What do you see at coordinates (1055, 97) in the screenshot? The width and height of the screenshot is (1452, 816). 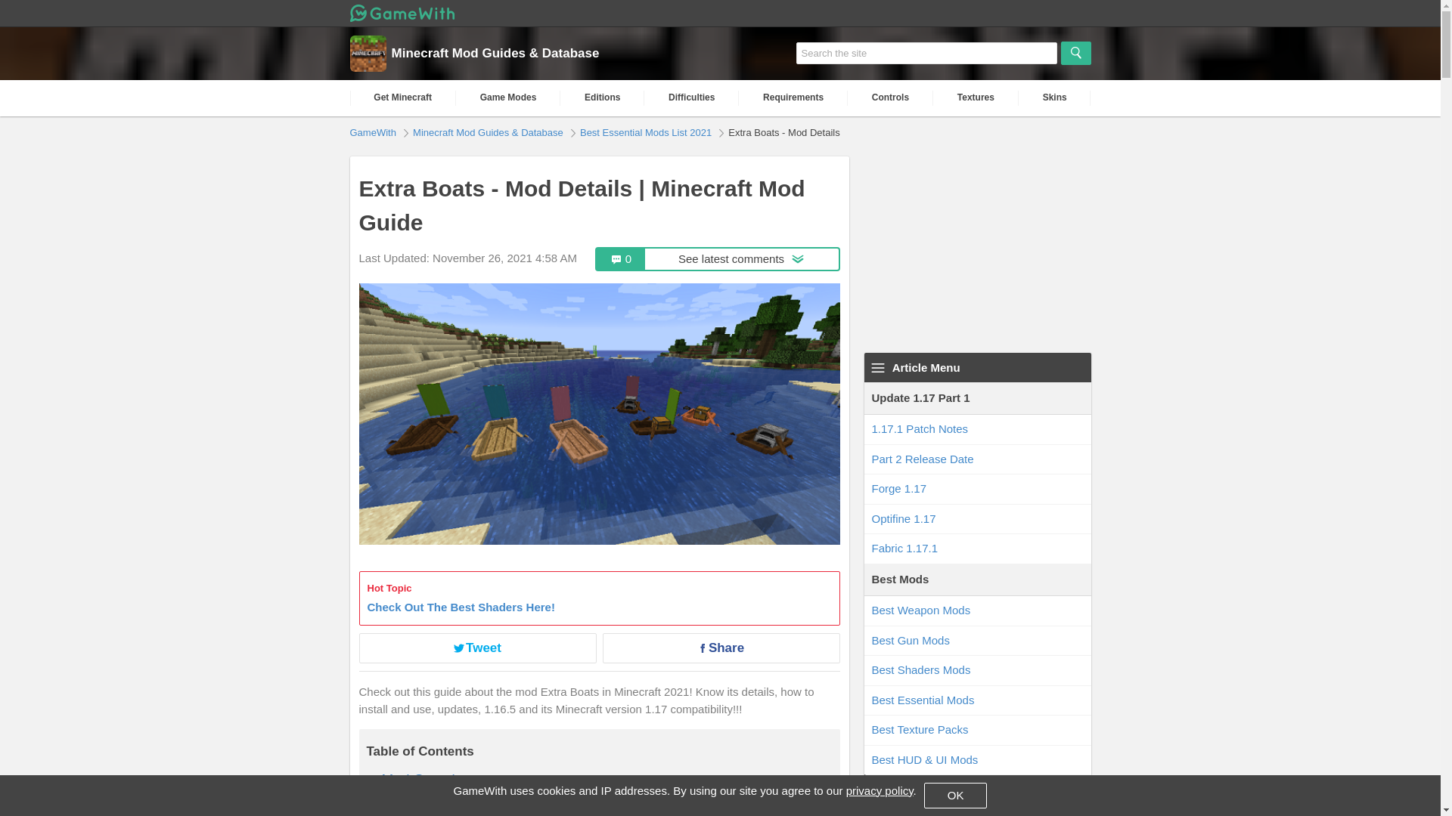 I see `Skins` at bounding box center [1055, 97].